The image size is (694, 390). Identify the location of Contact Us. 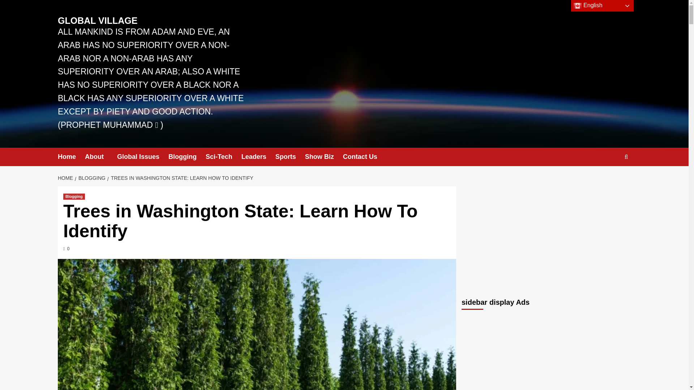
(364, 157).